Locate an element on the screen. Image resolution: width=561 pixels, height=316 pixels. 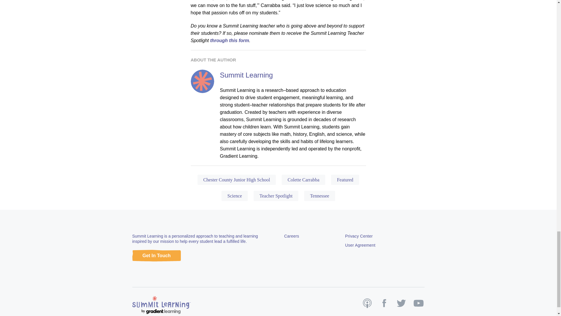
Science is located at coordinates (235, 196).